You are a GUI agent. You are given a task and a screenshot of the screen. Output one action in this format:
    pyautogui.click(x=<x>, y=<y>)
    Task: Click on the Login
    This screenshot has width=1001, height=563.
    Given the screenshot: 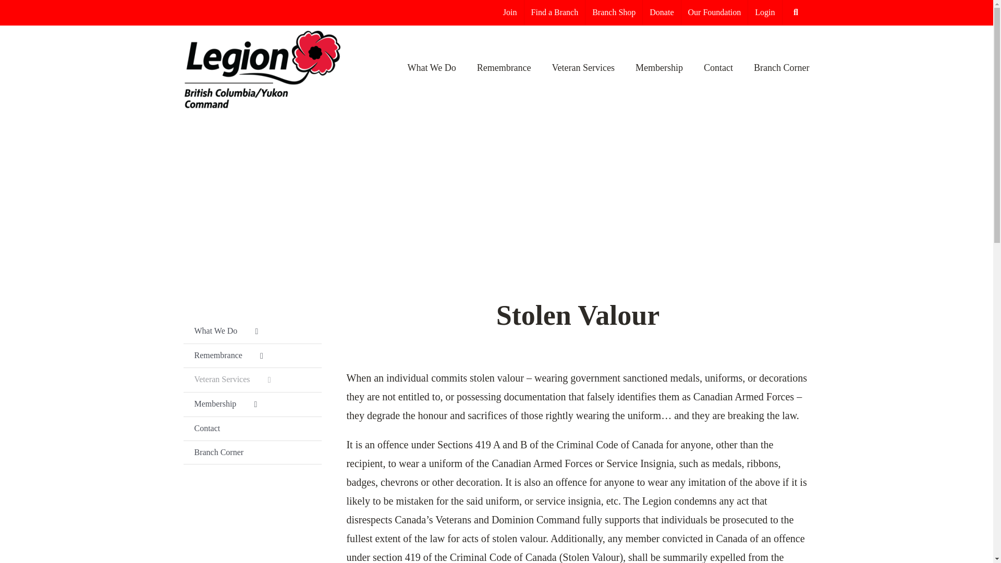 What is the action you would take?
    pyautogui.click(x=764, y=13)
    